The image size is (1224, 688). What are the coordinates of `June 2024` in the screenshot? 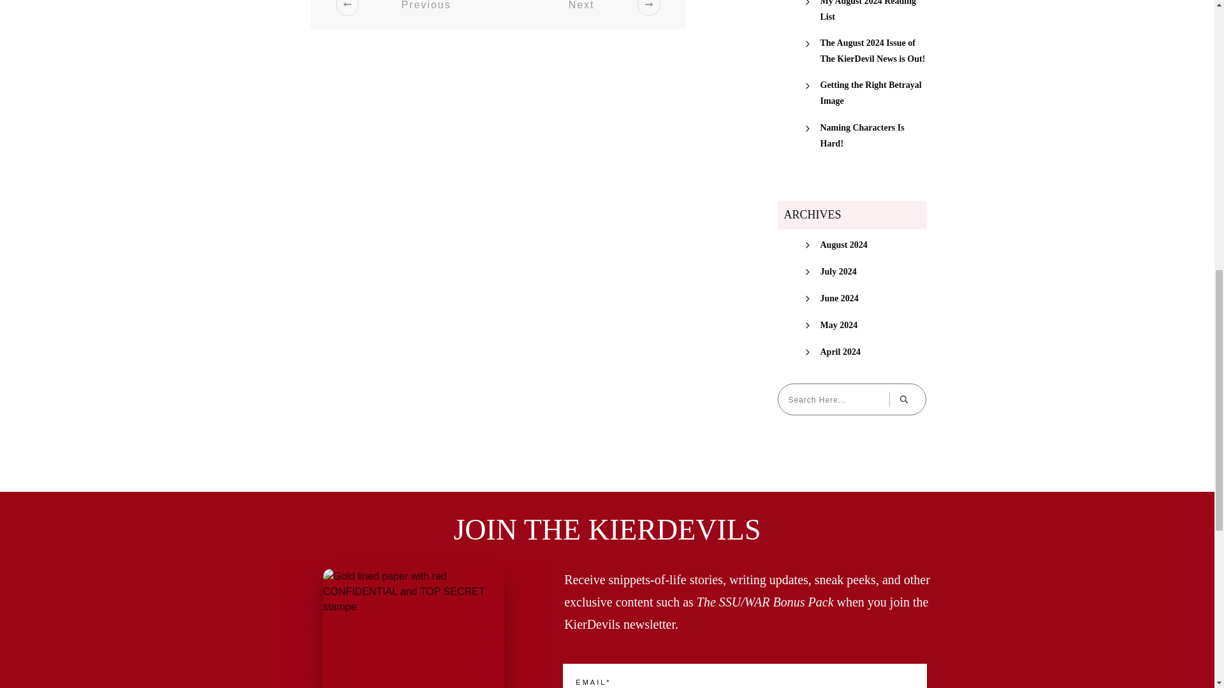 It's located at (839, 298).